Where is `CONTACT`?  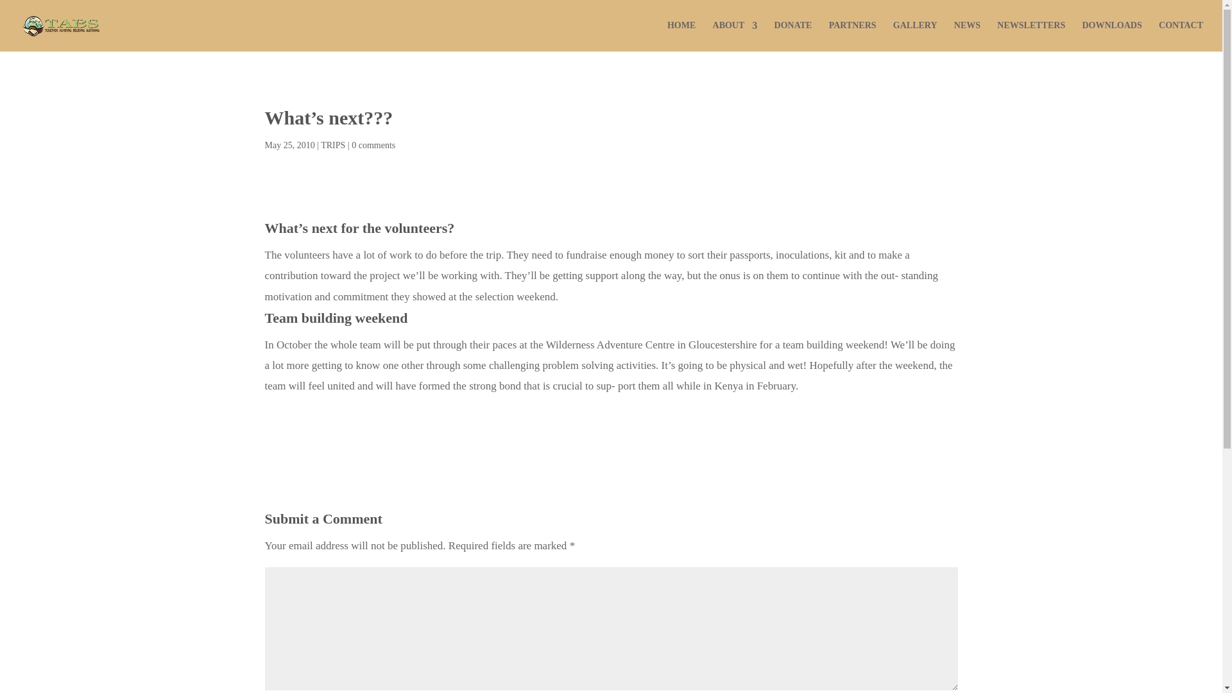
CONTACT is located at coordinates (1181, 36).